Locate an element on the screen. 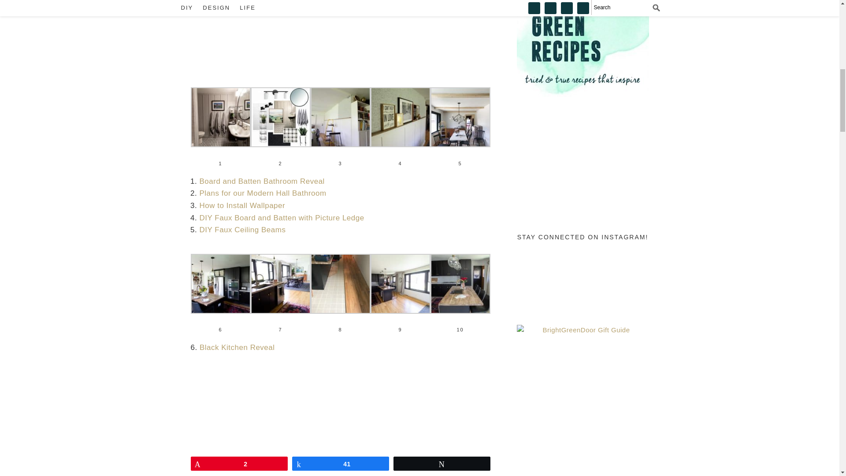 The width and height of the screenshot is (846, 476). Board and Batten Bathroom Reveal is located at coordinates (261, 181).